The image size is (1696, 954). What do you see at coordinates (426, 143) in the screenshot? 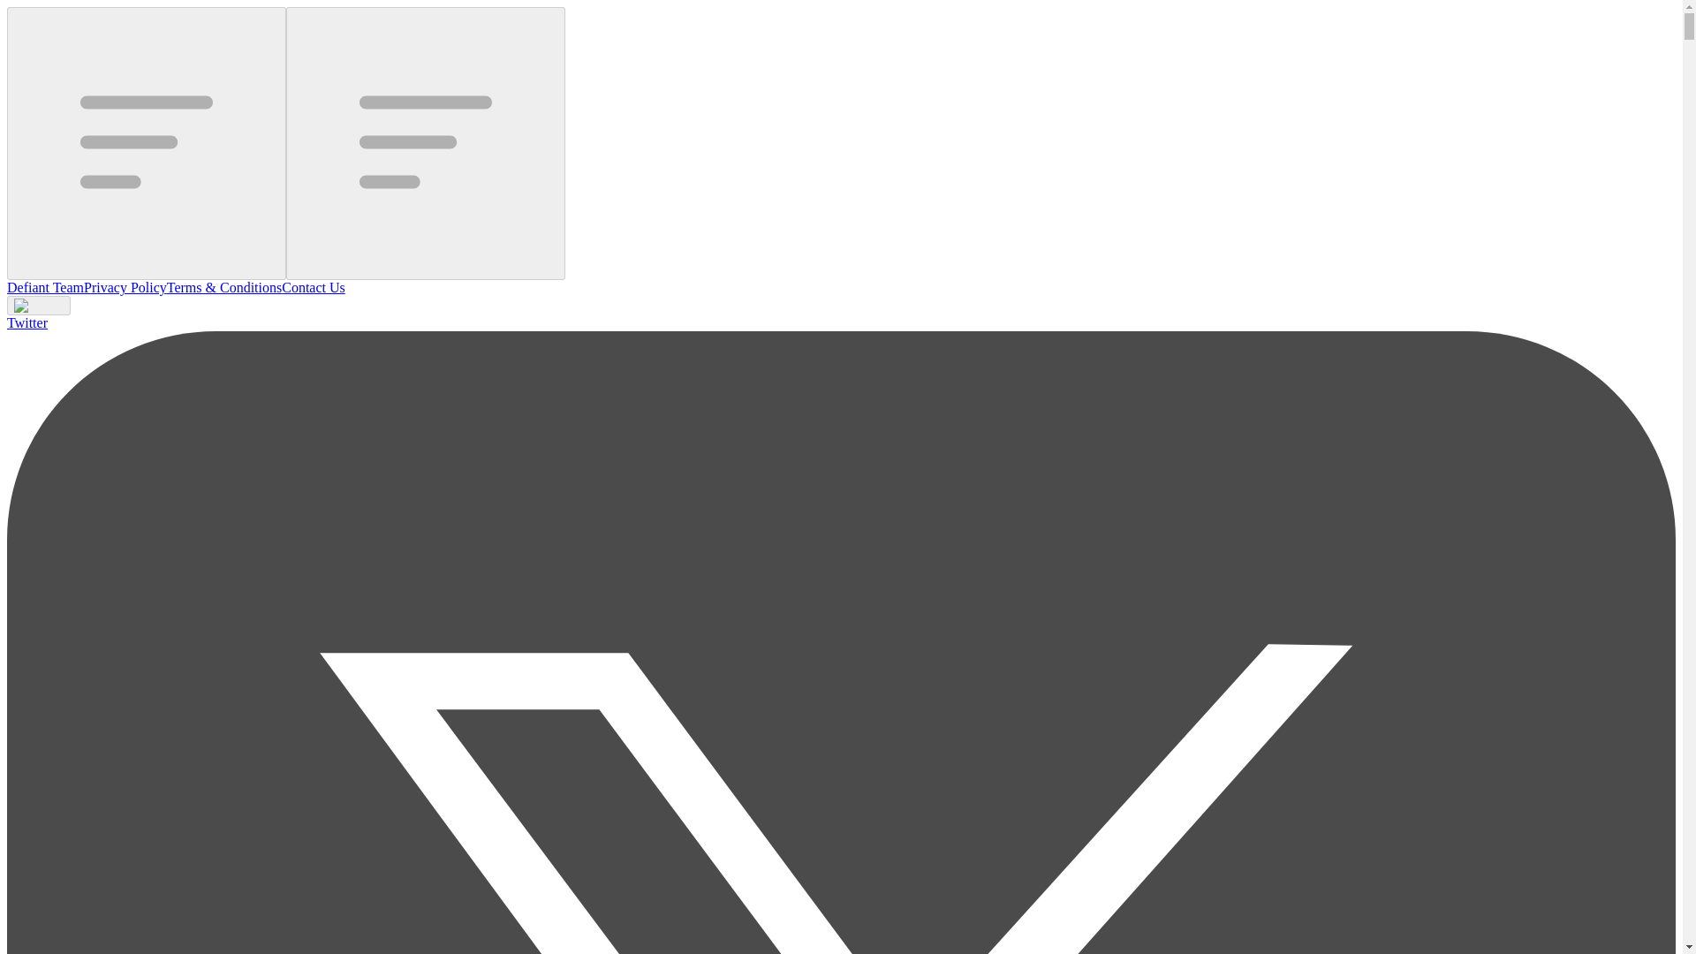
I see `Main Navigation` at bounding box center [426, 143].